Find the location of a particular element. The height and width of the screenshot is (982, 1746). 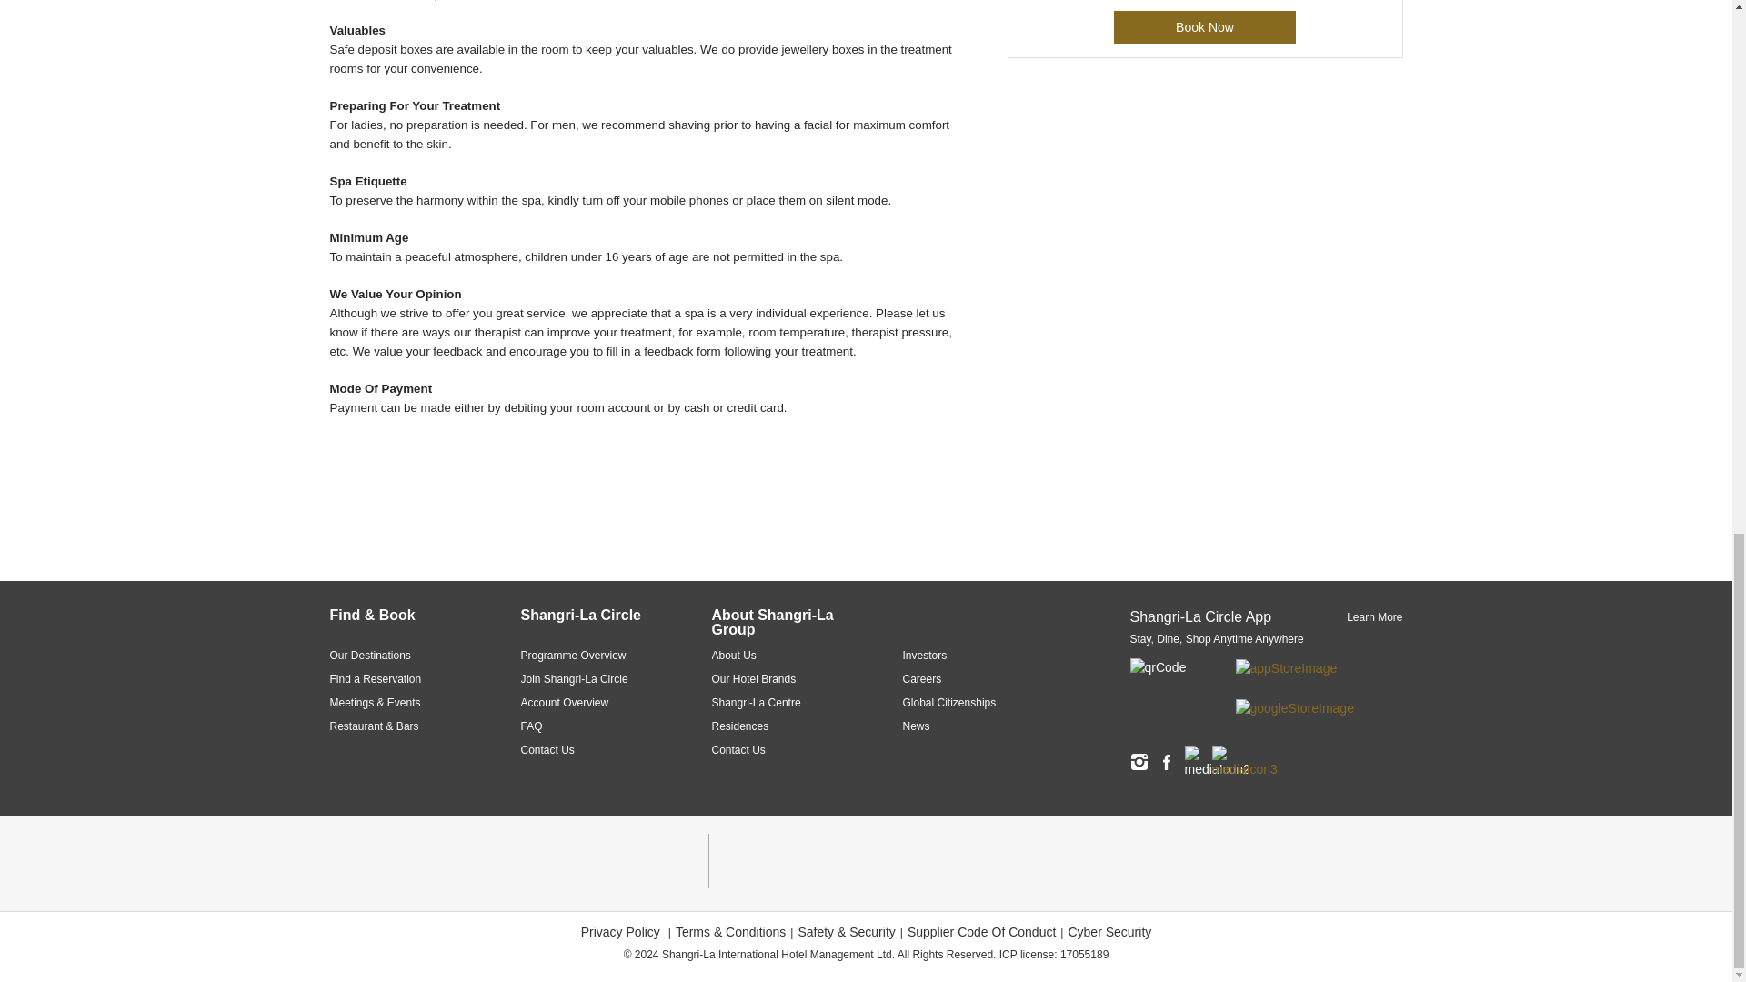

Global Citizenships is located at coordinates (975, 702).